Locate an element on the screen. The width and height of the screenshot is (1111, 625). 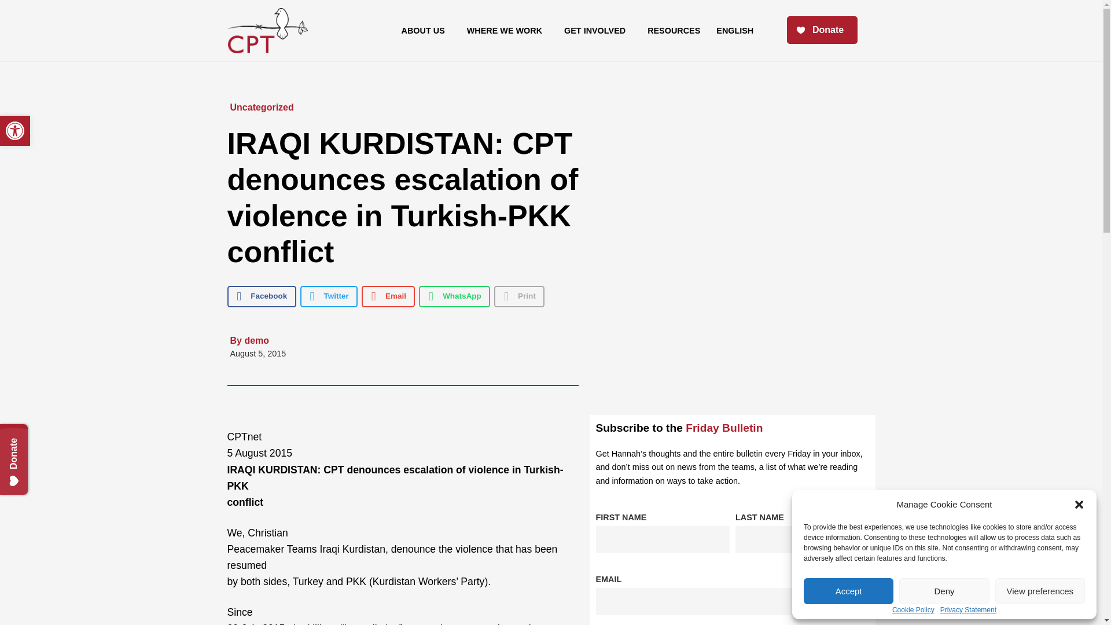
Light Background is located at coordinates (37, 437).